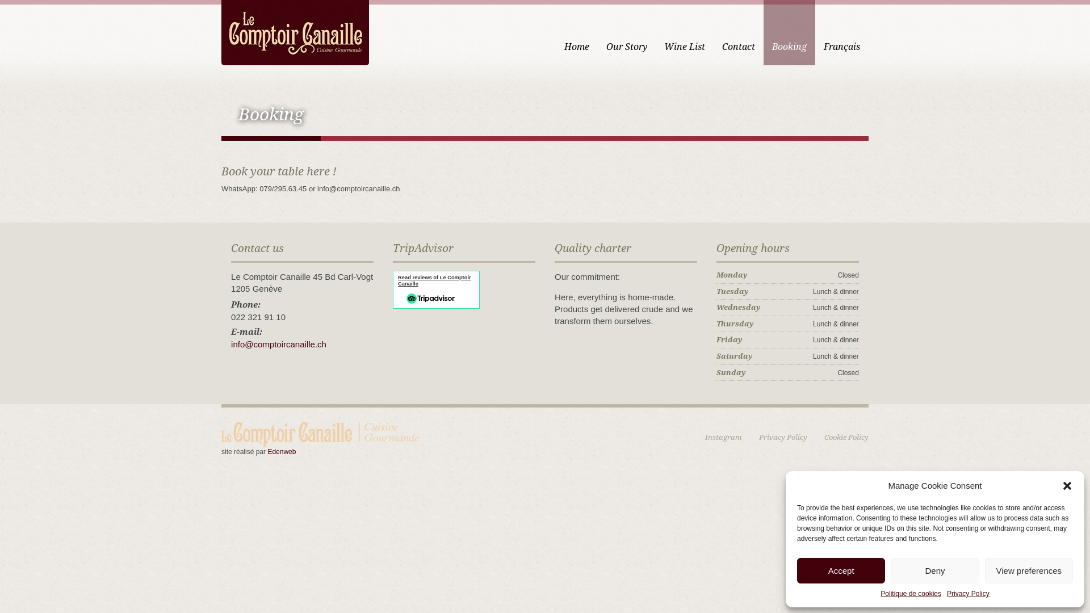 This screenshot has height=613, width=1090. Describe the element at coordinates (435, 280) in the screenshot. I see `Read reviews of Le Comptoir Canaille` at that location.